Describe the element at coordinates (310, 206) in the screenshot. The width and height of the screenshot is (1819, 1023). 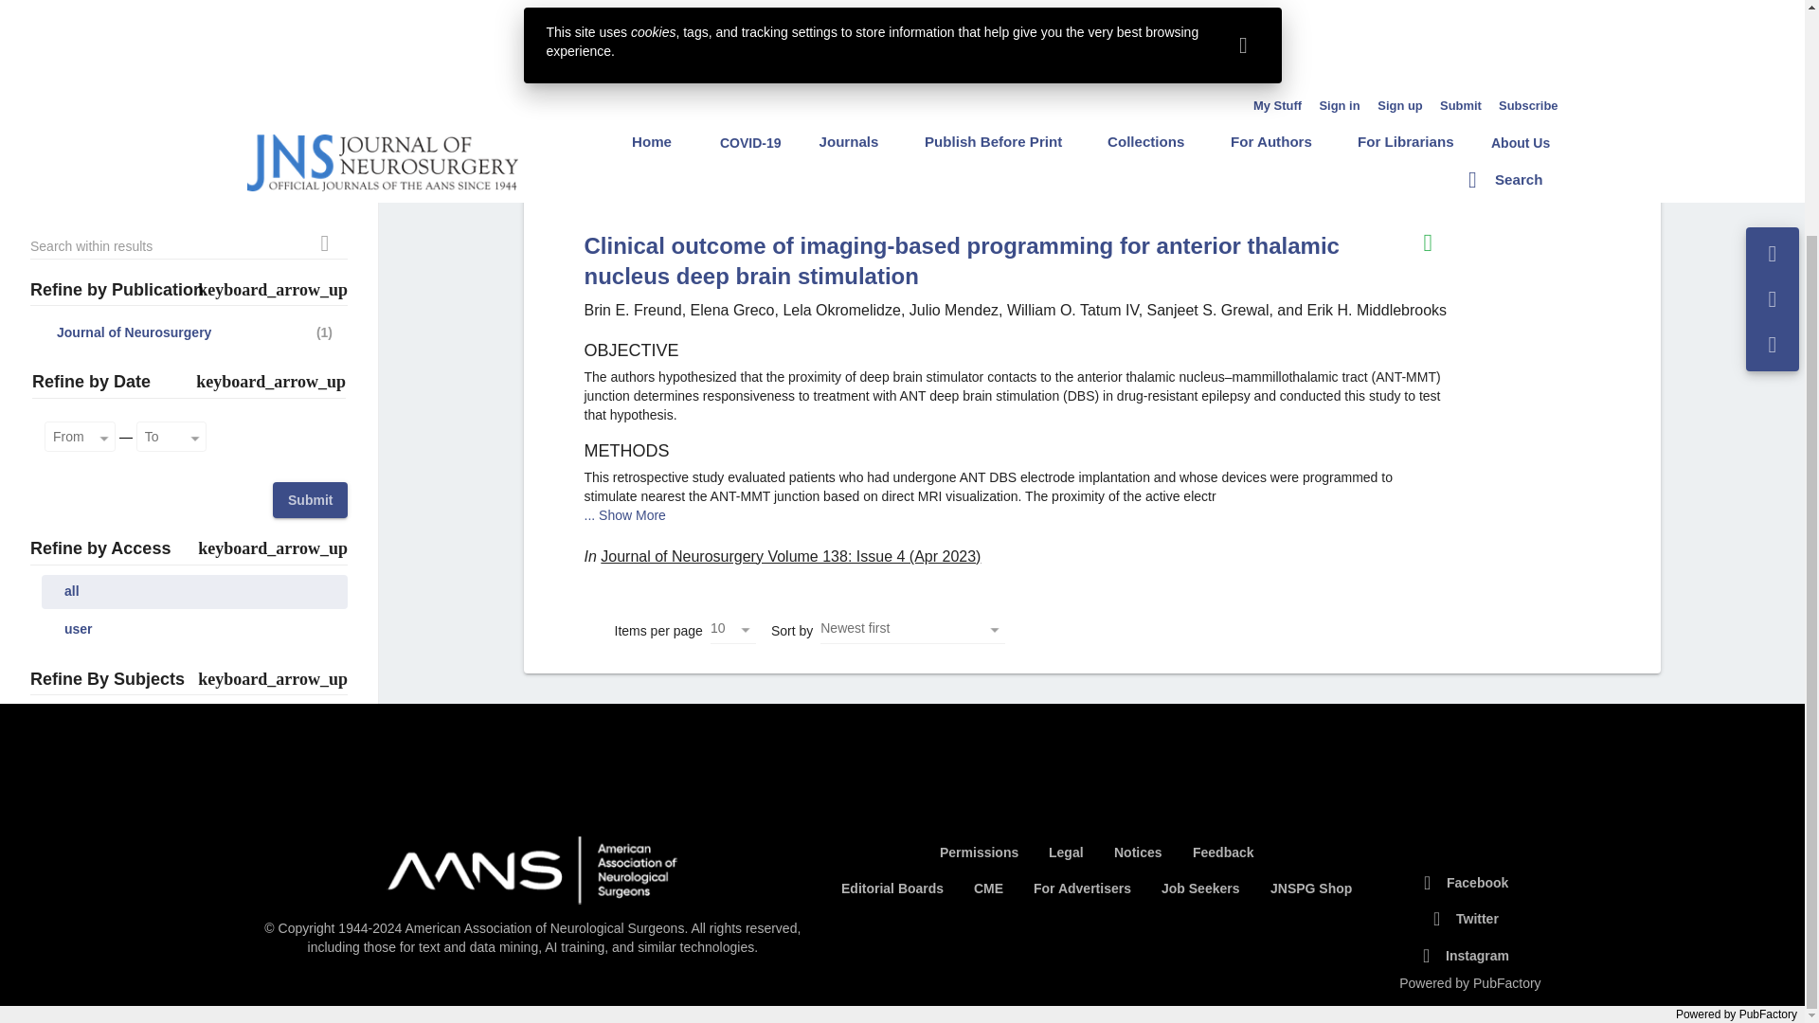
I see `Submit` at that location.